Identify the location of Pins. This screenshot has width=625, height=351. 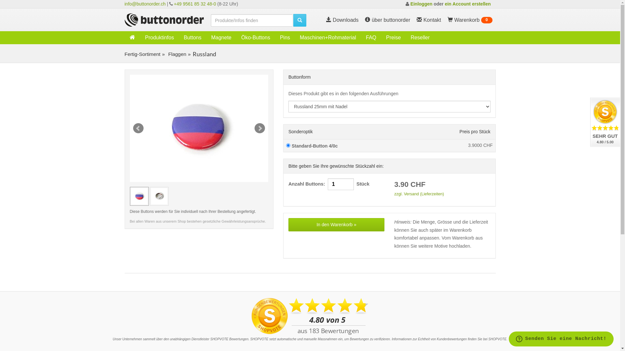
(285, 38).